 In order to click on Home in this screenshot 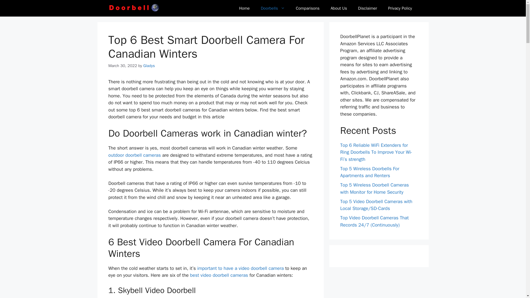, I will do `click(244, 8)`.